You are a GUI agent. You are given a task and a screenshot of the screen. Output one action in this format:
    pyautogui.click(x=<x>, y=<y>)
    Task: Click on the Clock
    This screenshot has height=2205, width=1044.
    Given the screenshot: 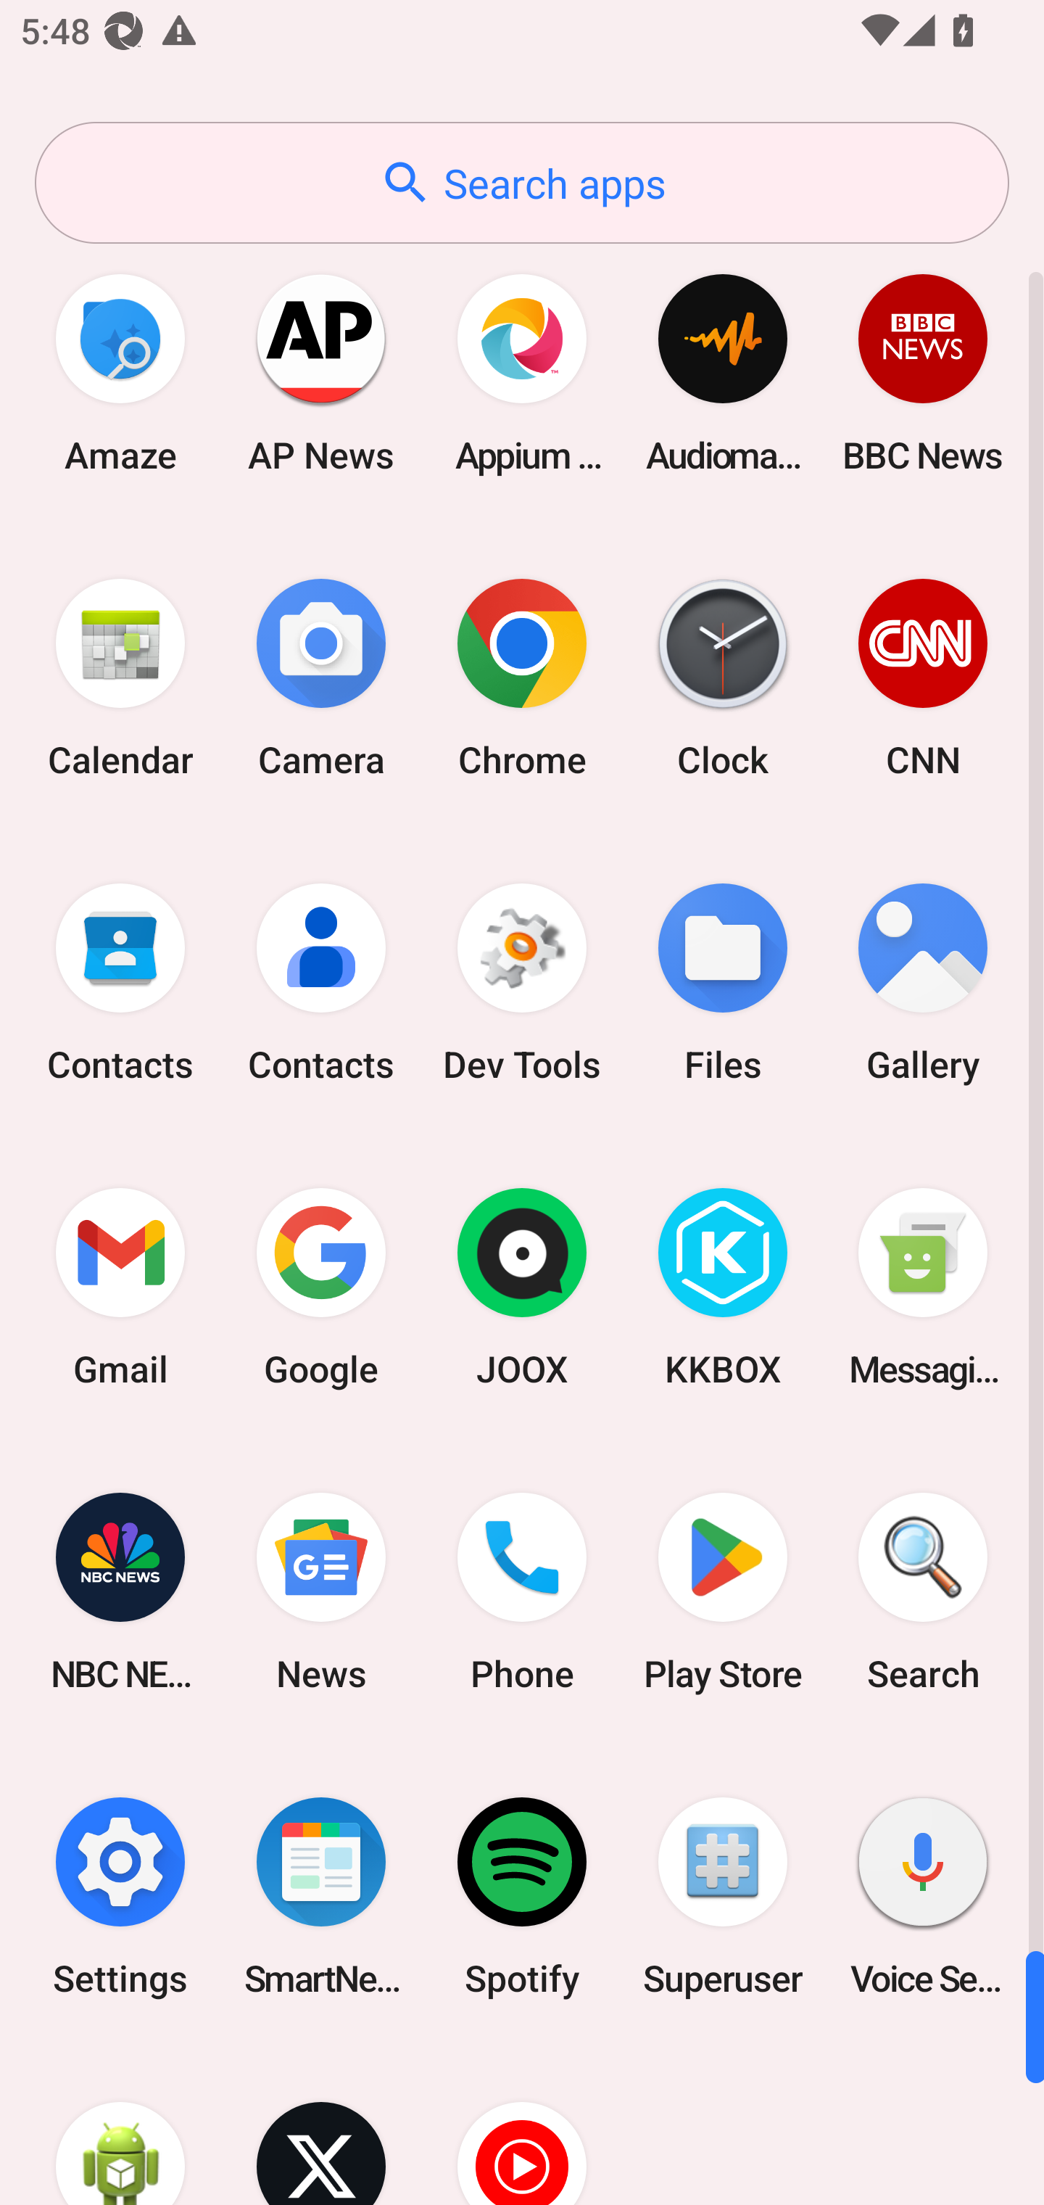 What is the action you would take?
    pyautogui.click(x=722, y=677)
    